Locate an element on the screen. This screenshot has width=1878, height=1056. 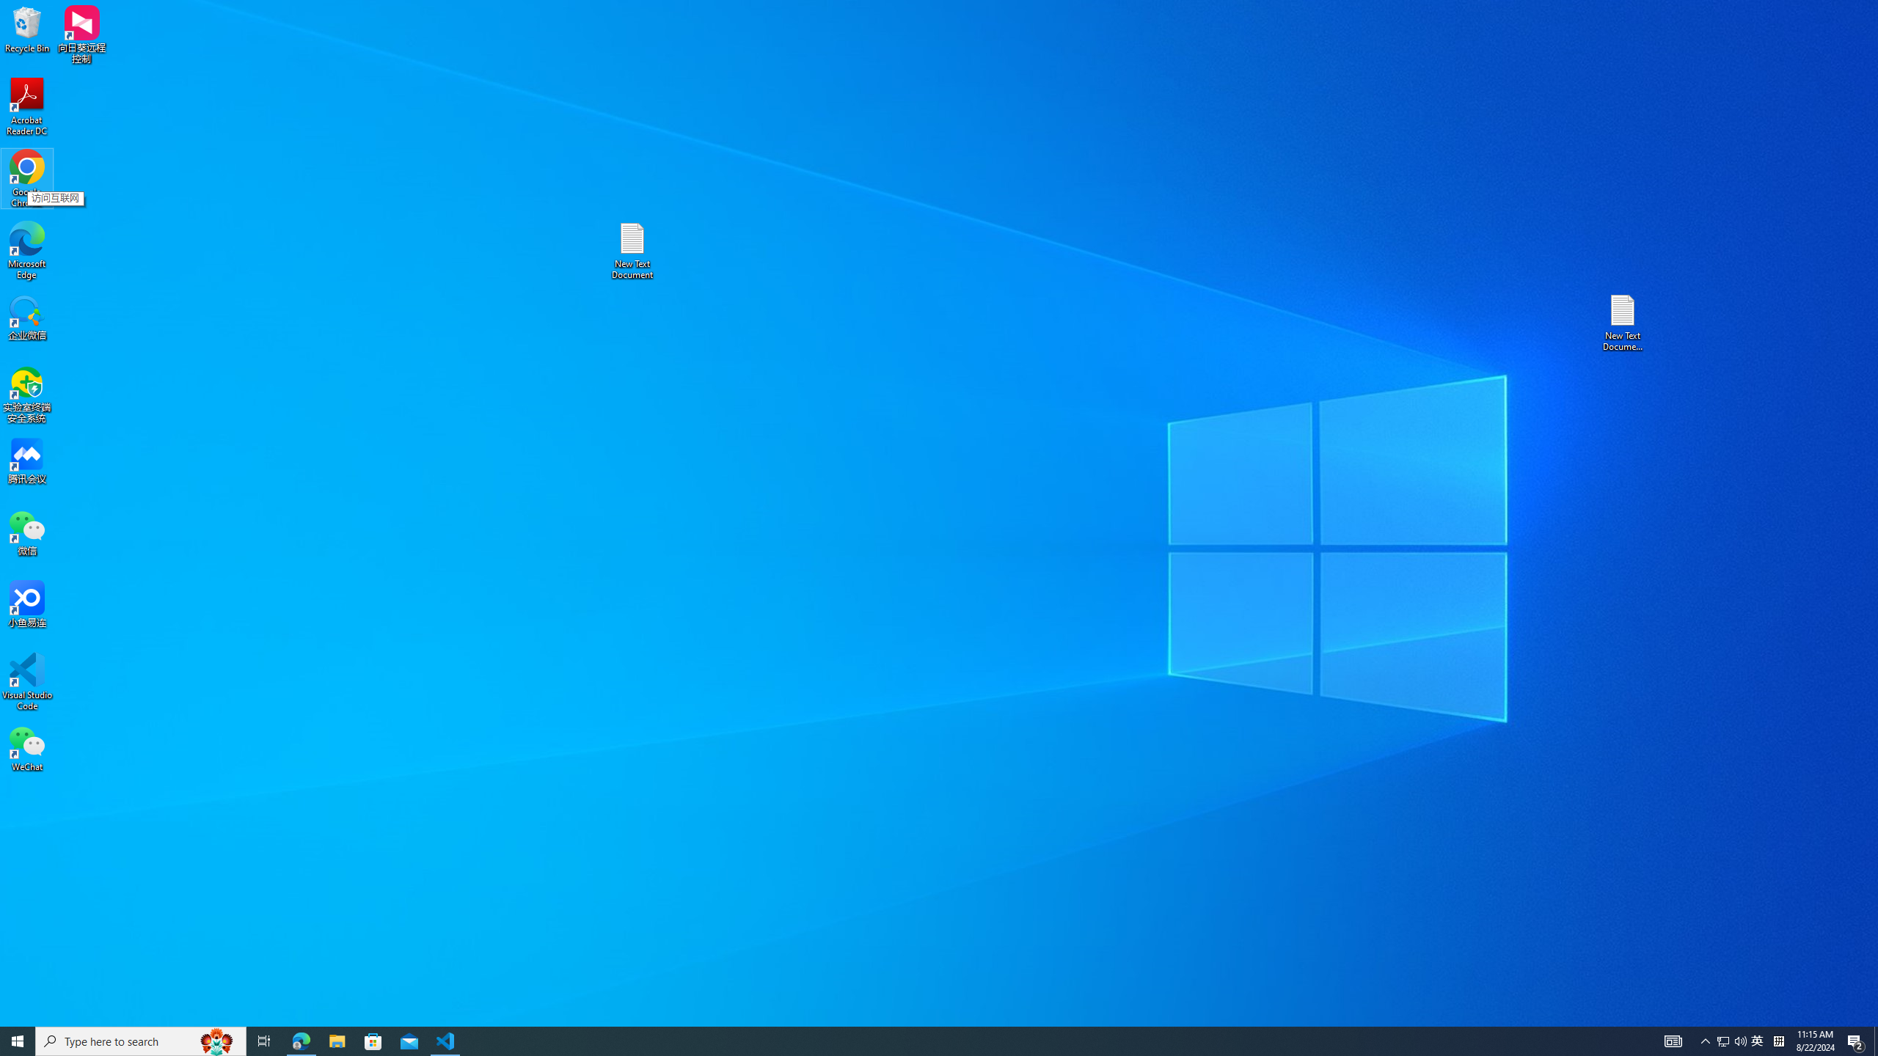
Notification Chevron is located at coordinates (337, 1041).